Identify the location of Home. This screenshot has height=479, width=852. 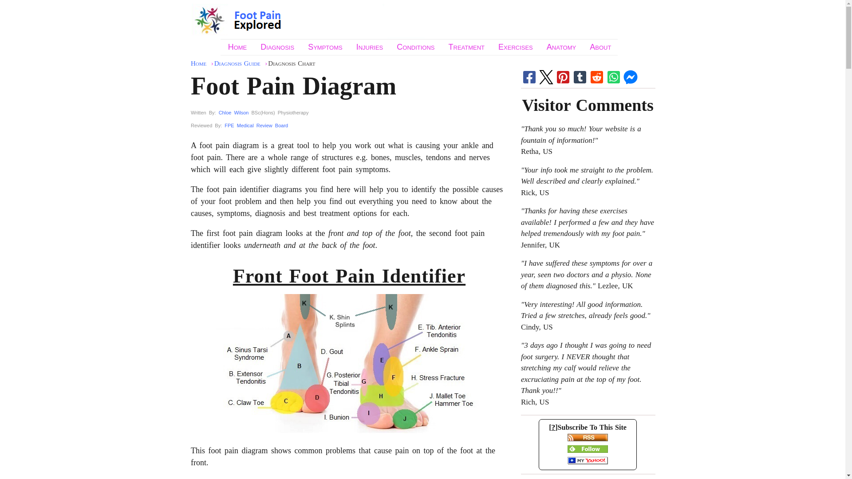
(237, 47).